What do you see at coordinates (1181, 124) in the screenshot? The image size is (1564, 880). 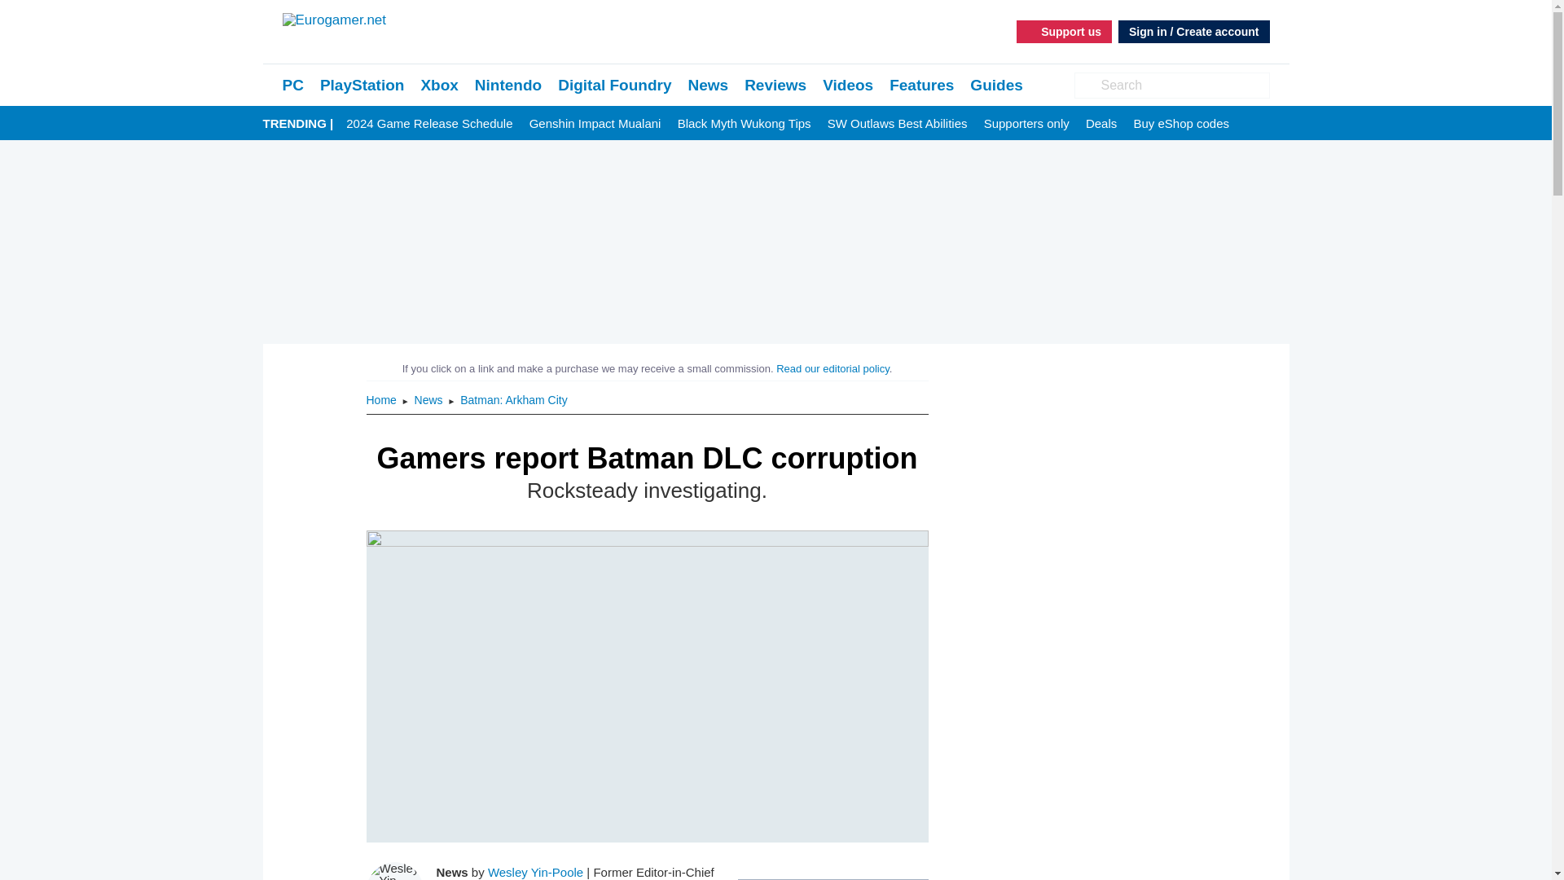 I see `Buy eShop codes` at bounding box center [1181, 124].